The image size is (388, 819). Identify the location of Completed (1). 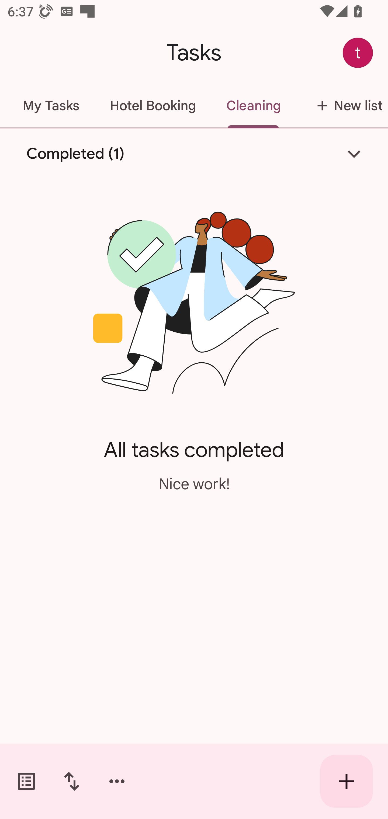
(194, 154).